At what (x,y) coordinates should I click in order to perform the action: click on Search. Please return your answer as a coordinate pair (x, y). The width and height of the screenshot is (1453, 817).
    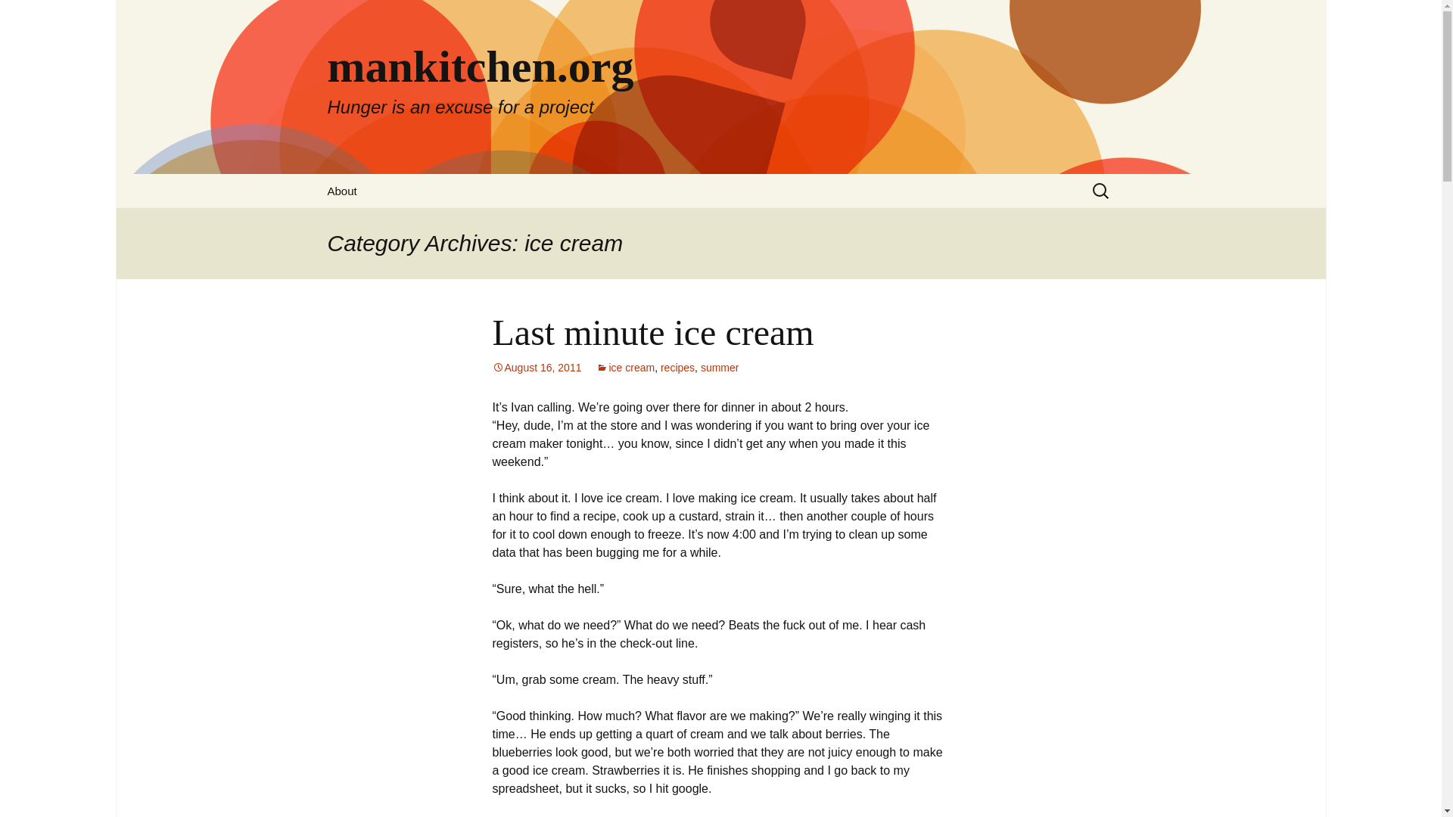
    Looking at the image, I should click on (18, 16).